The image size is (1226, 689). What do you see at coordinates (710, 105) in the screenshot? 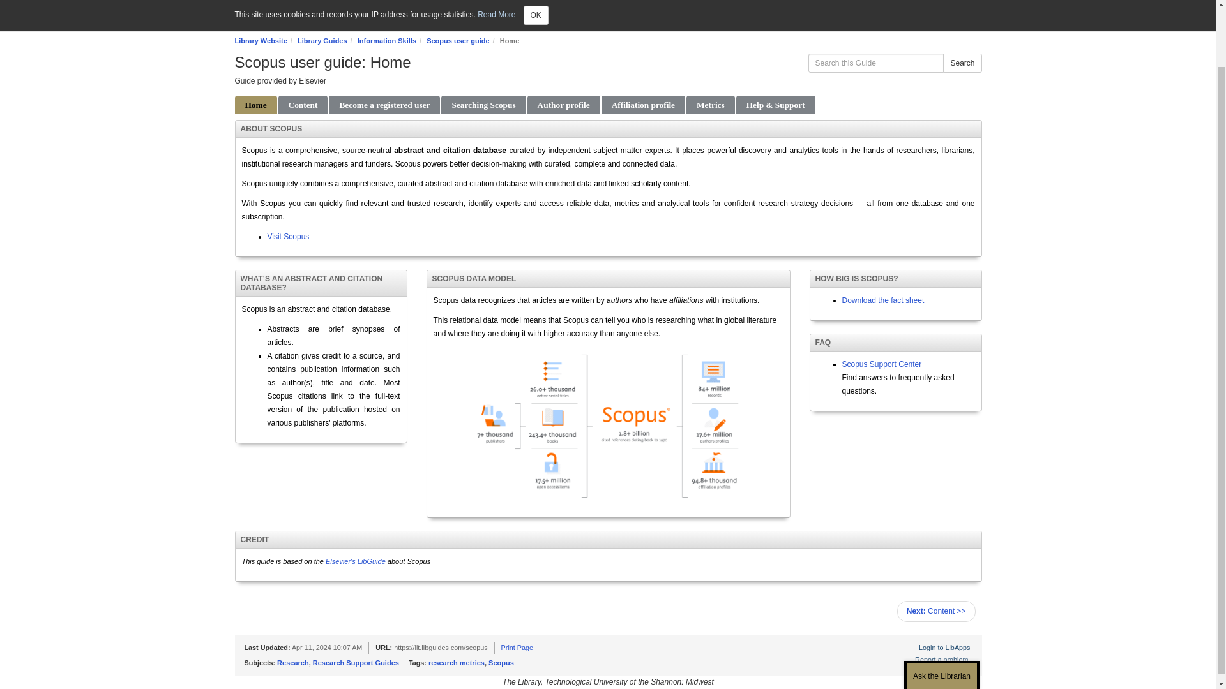
I see `Metrics` at bounding box center [710, 105].